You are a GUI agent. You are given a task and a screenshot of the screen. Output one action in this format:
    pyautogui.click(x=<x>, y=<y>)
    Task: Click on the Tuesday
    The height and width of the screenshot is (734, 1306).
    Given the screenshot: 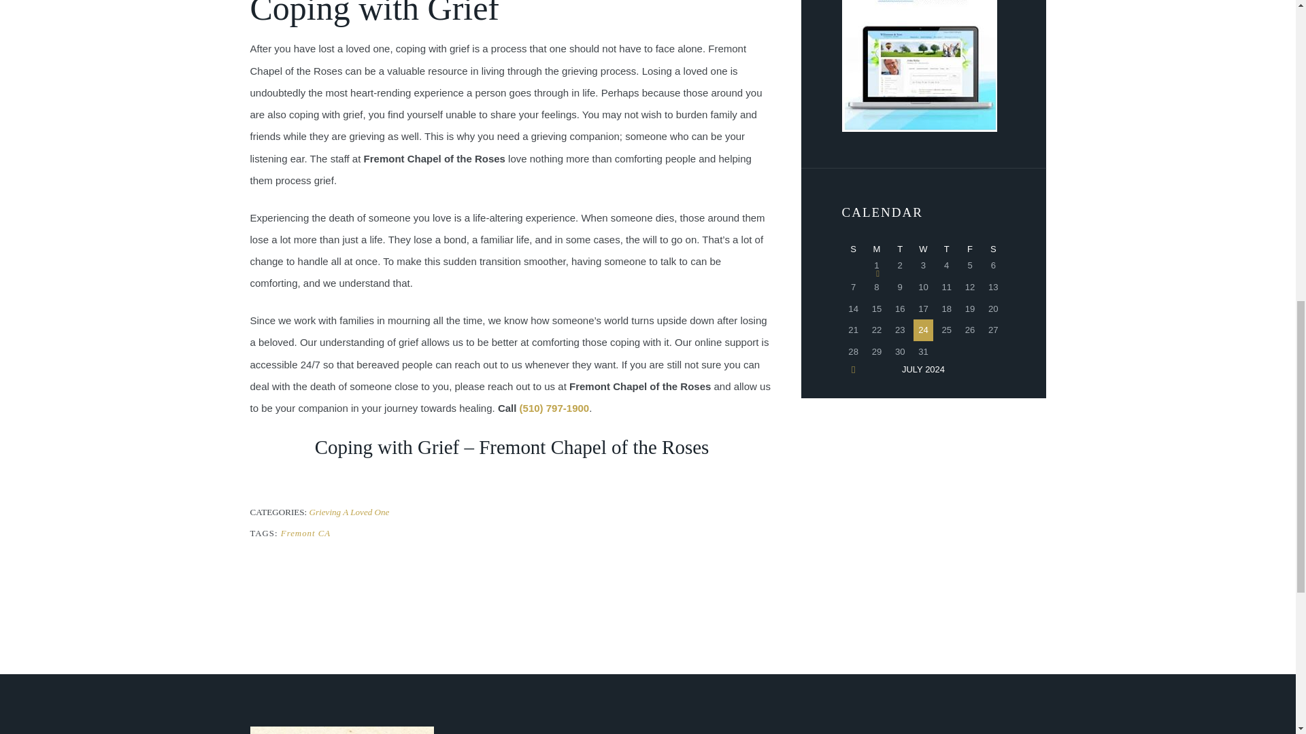 What is the action you would take?
    pyautogui.click(x=899, y=249)
    